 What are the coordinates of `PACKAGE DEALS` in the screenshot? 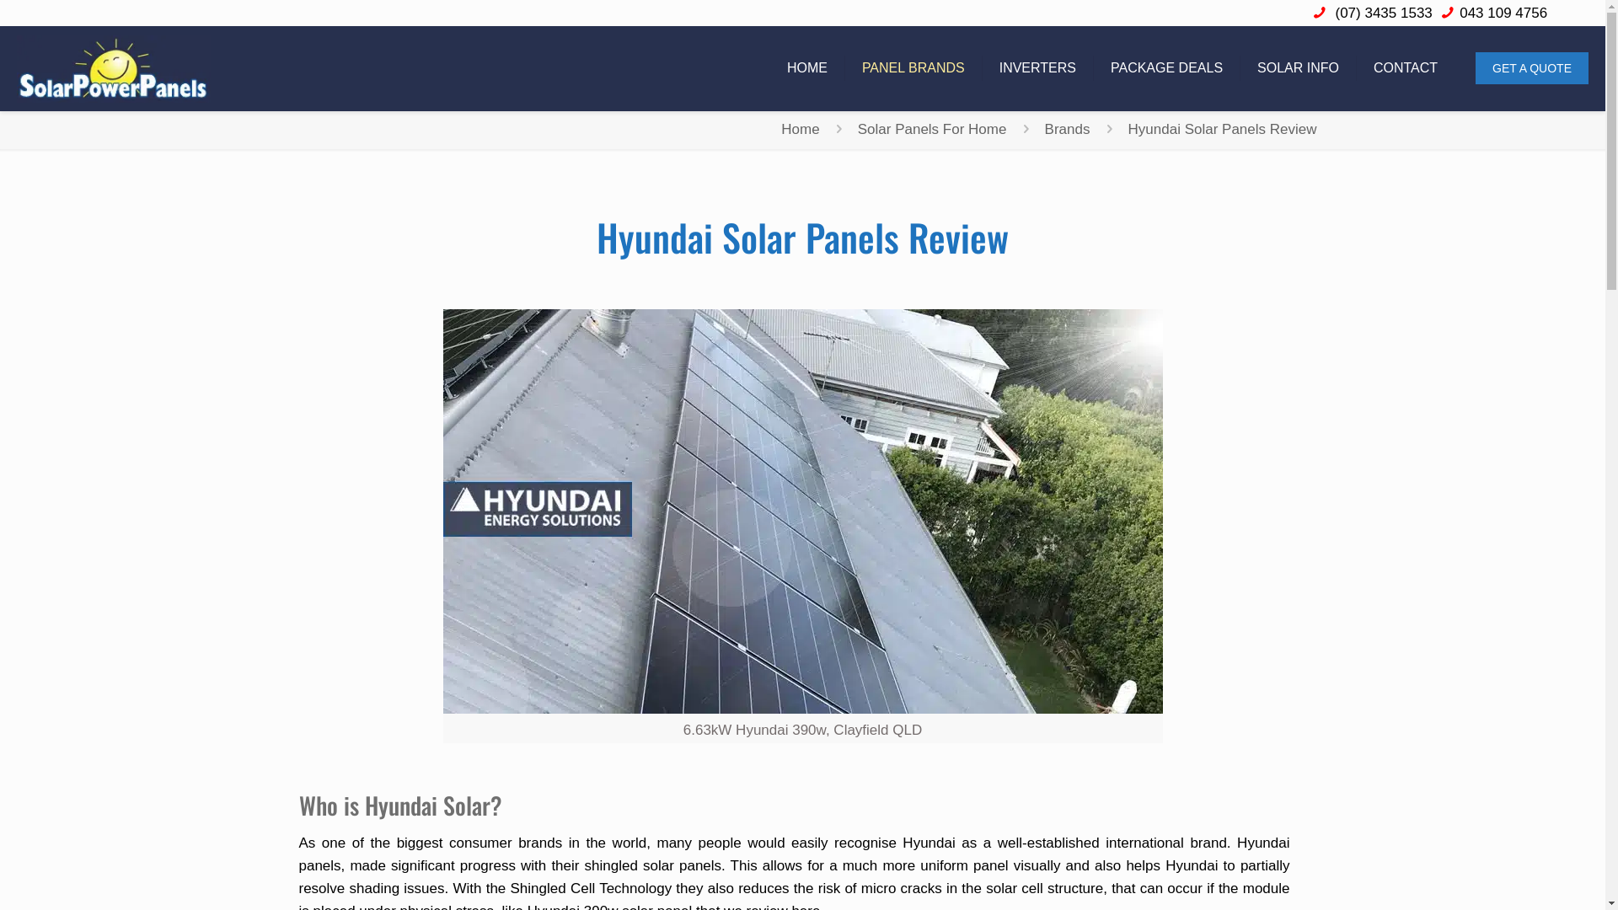 It's located at (1167, 68).